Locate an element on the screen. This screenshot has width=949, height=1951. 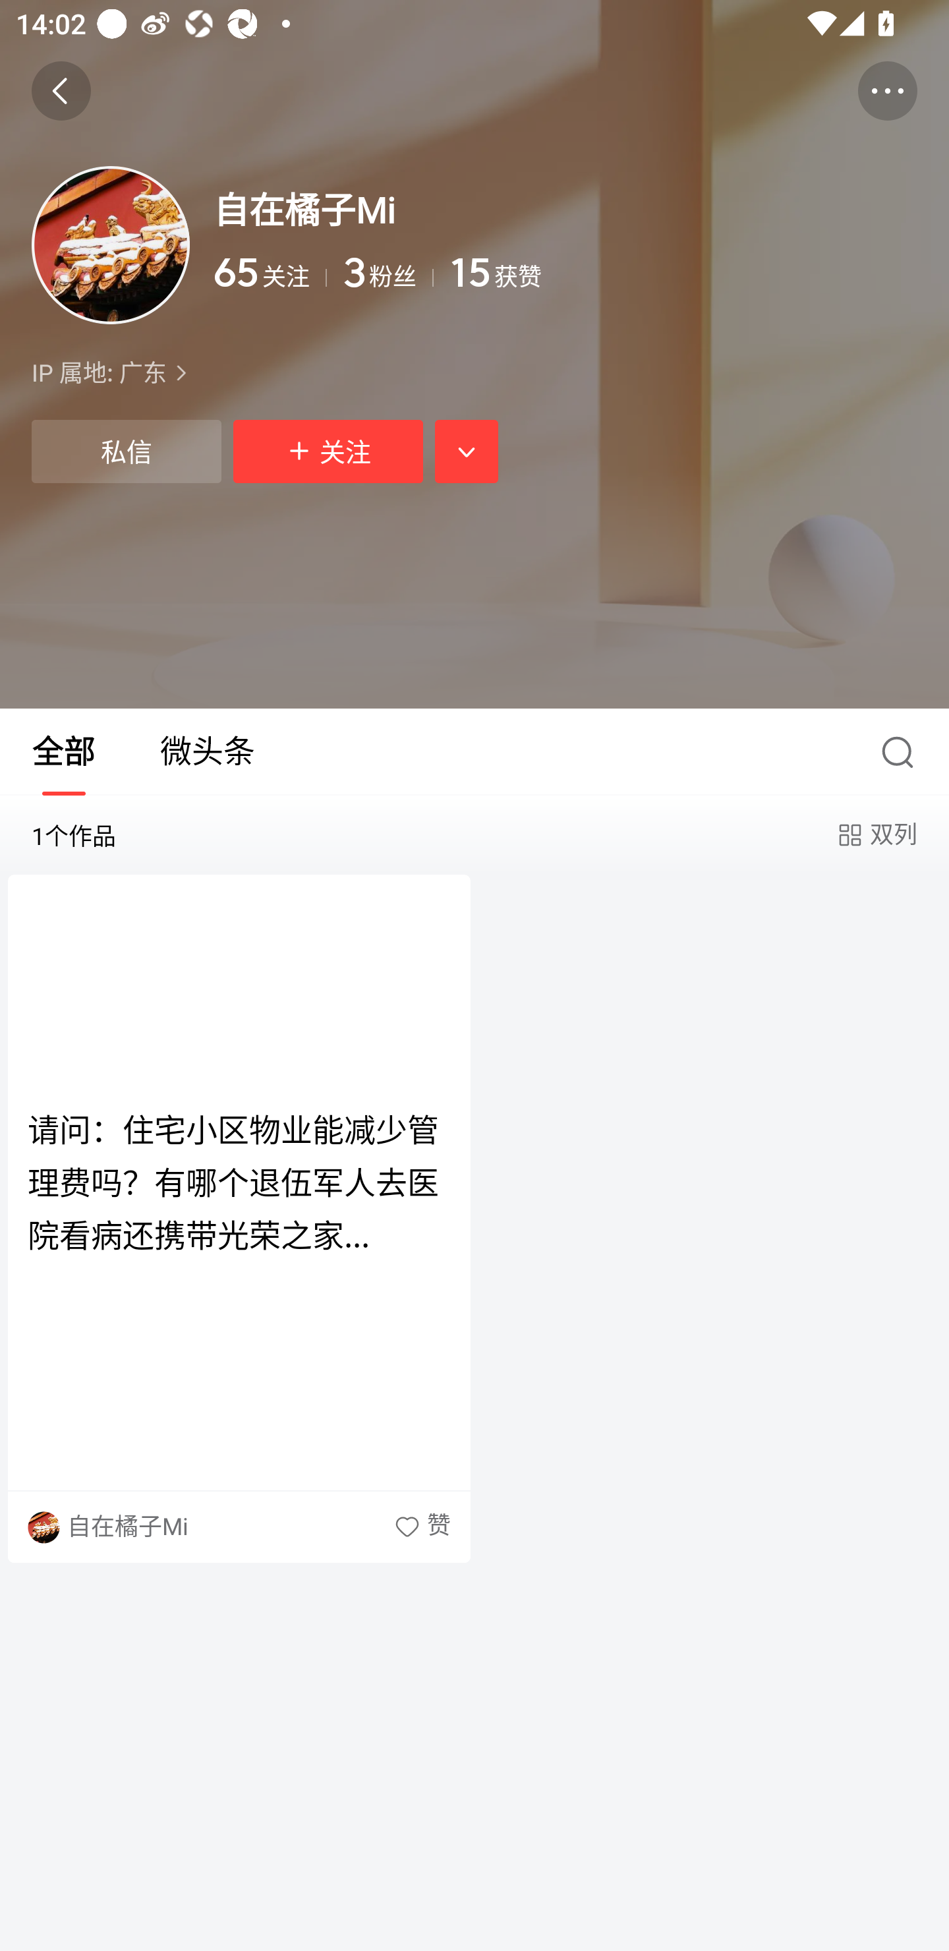
更多操作 is located at coordinates (887, 91).